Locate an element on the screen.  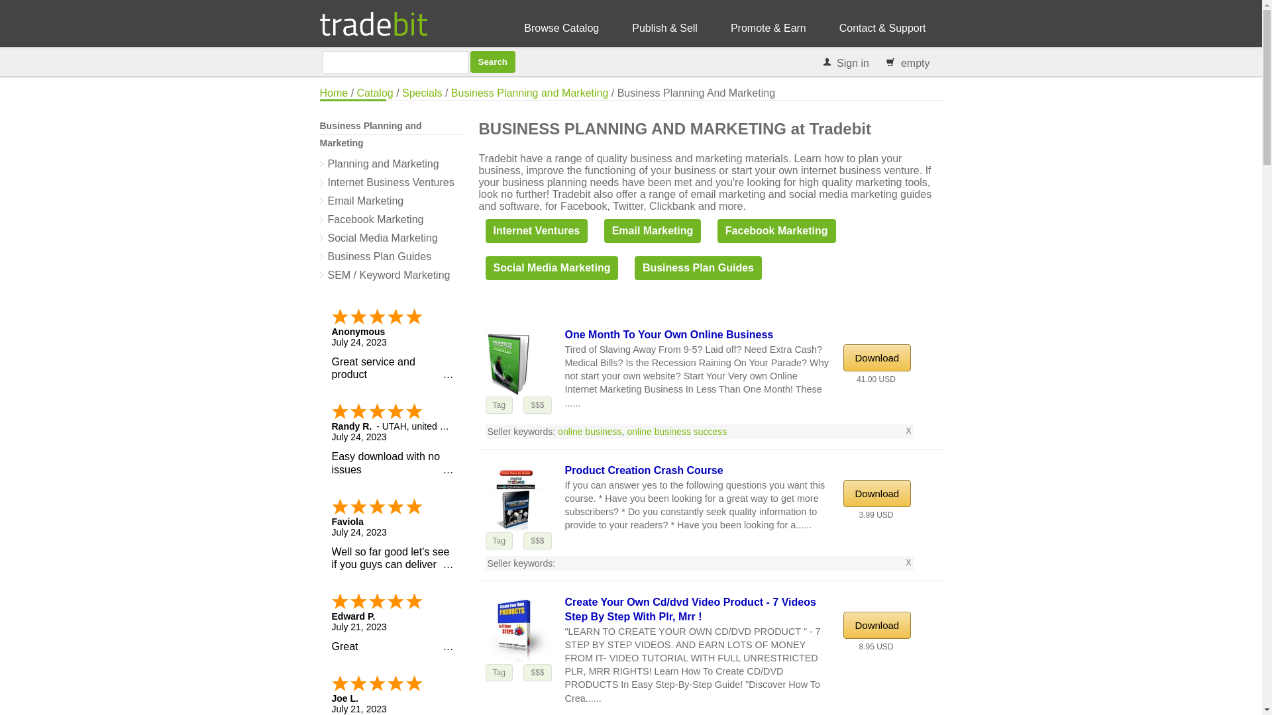
One Month To Your Own Online Business is located at coordinates (669, 334).